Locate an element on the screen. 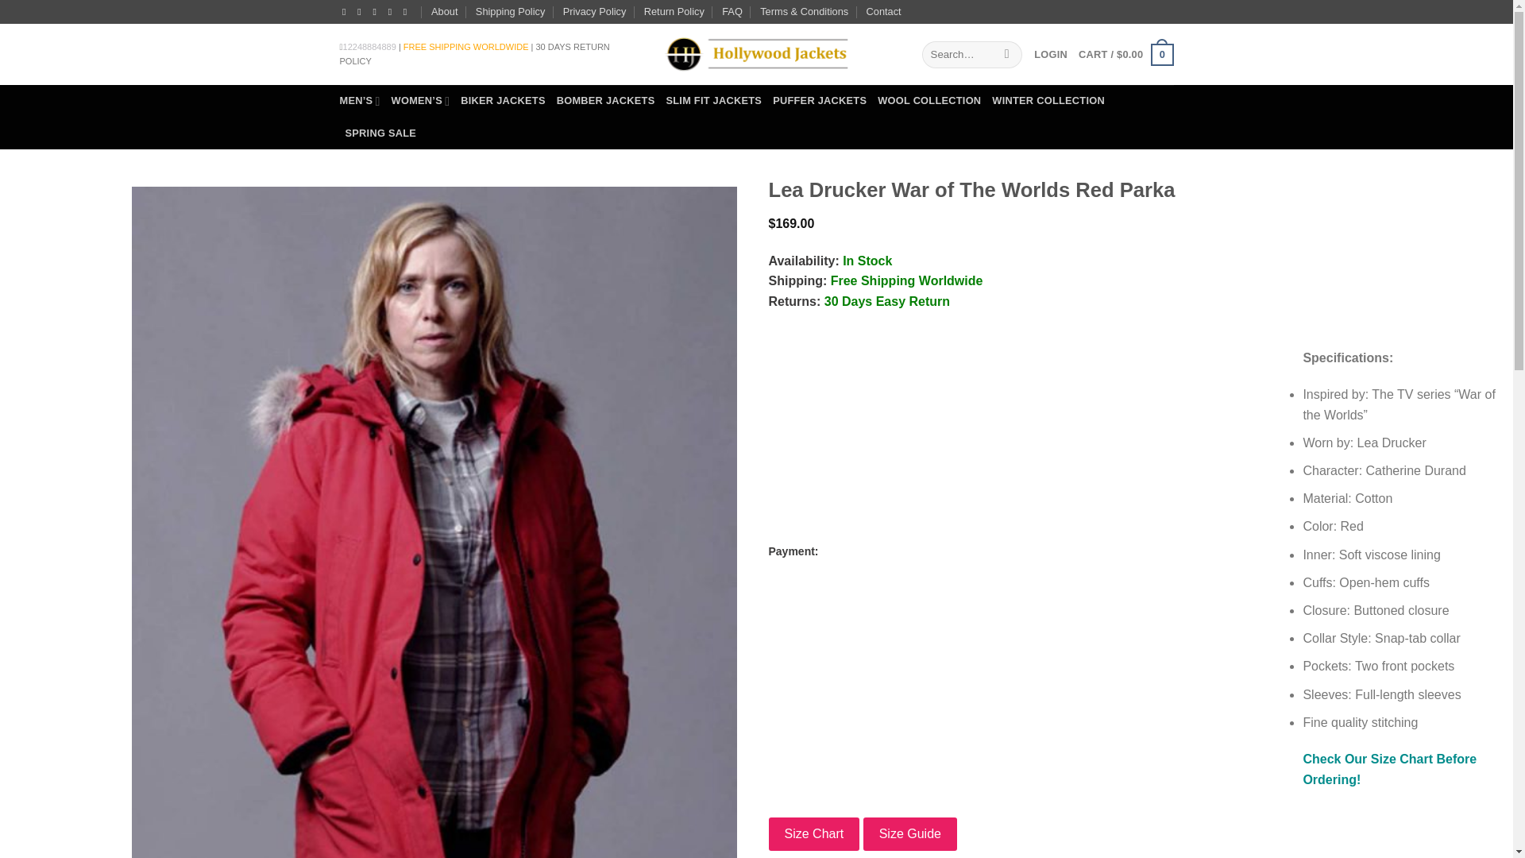  Privacy Policy is located at coordinates (594, 12).